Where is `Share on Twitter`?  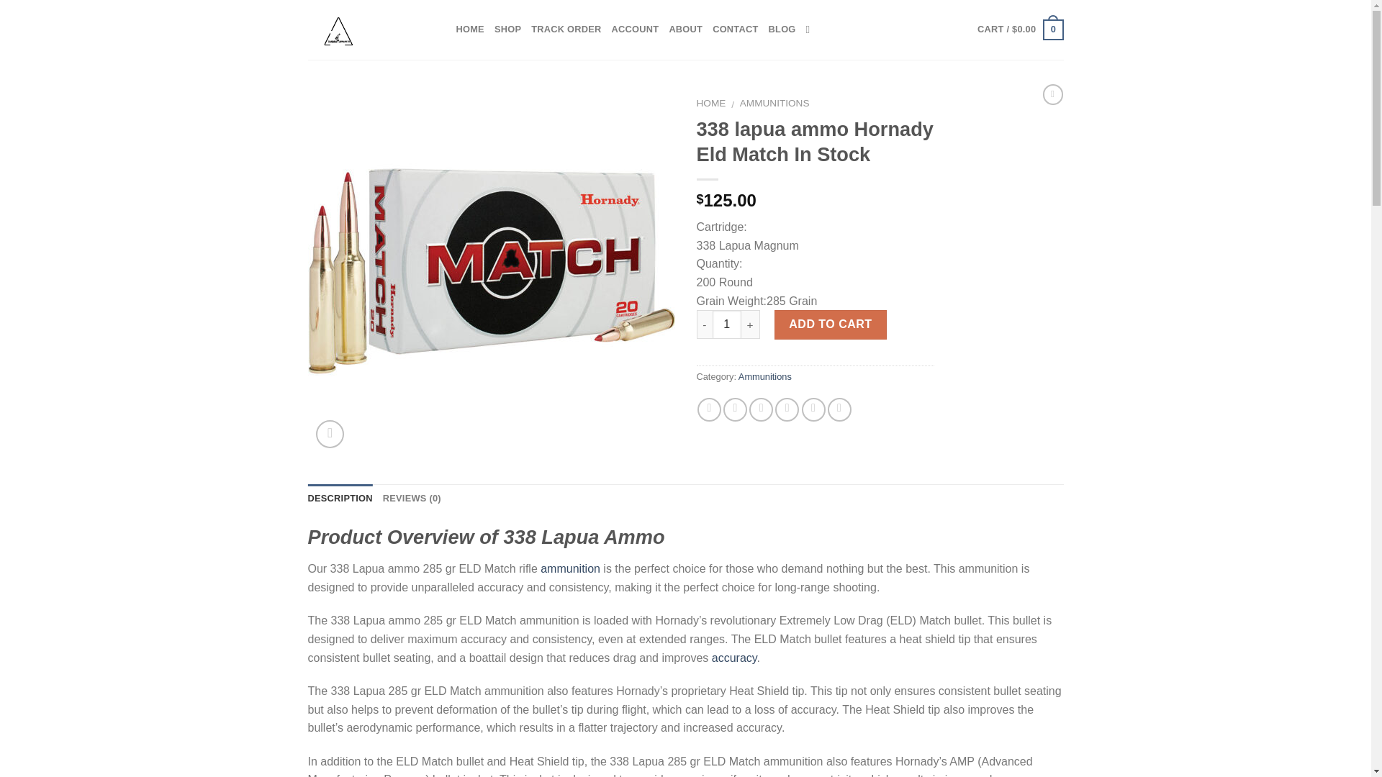 Share on Twitter is located at coordinates (735, 409).